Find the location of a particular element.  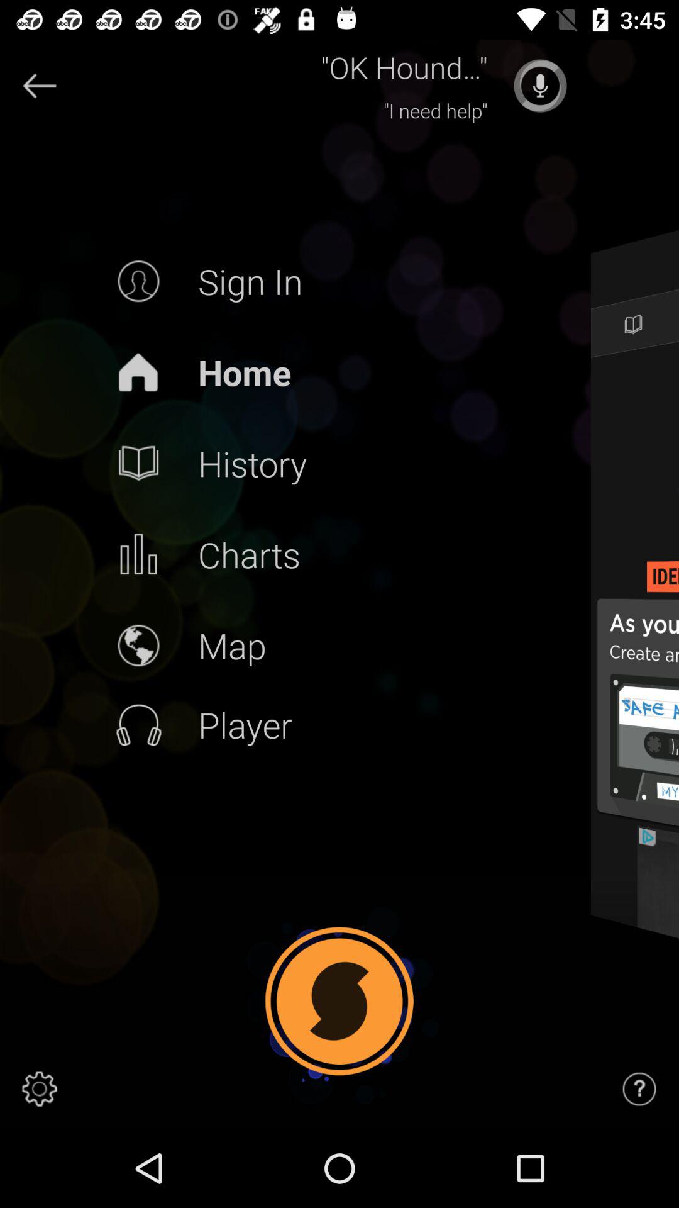

open help menu is located at coordinates (639, 1089).